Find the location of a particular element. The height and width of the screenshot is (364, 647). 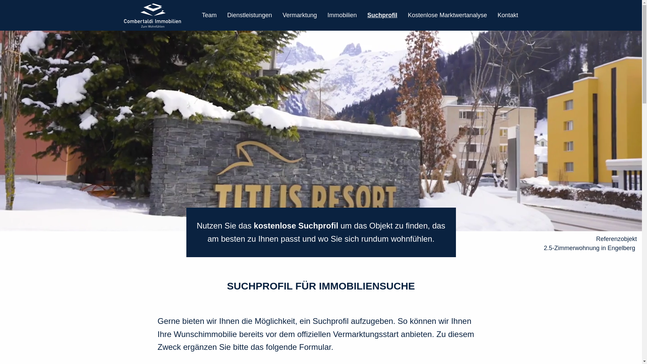

Dienstleistungen is located at coordinates (249, 16).